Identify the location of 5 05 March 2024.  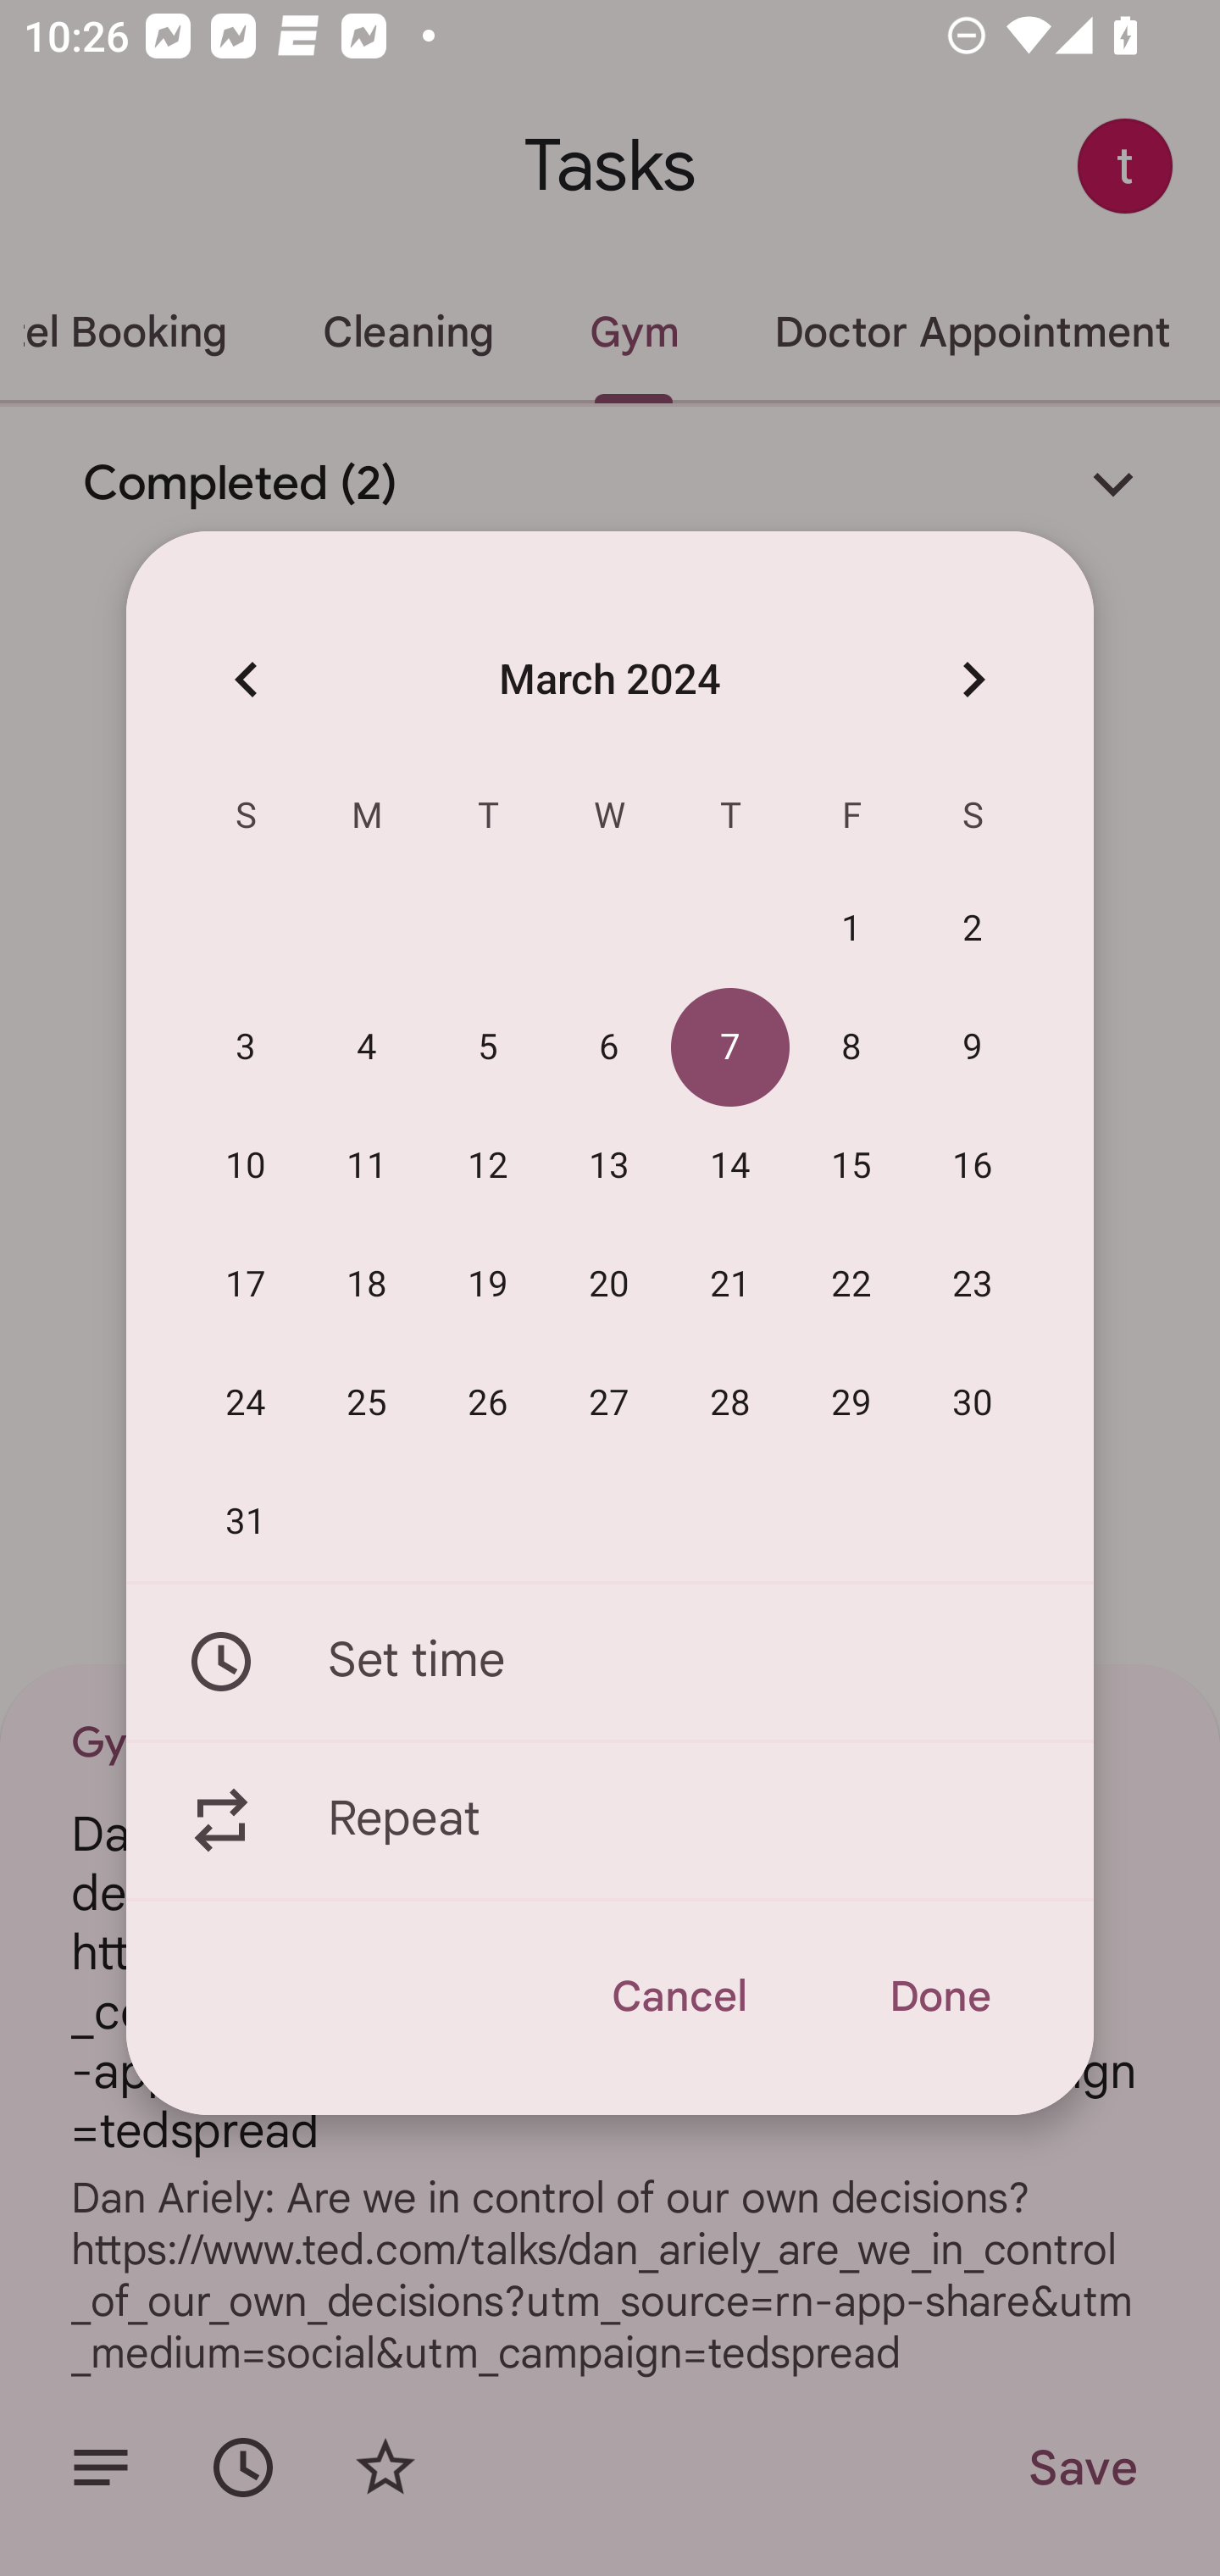
(488, 1048).